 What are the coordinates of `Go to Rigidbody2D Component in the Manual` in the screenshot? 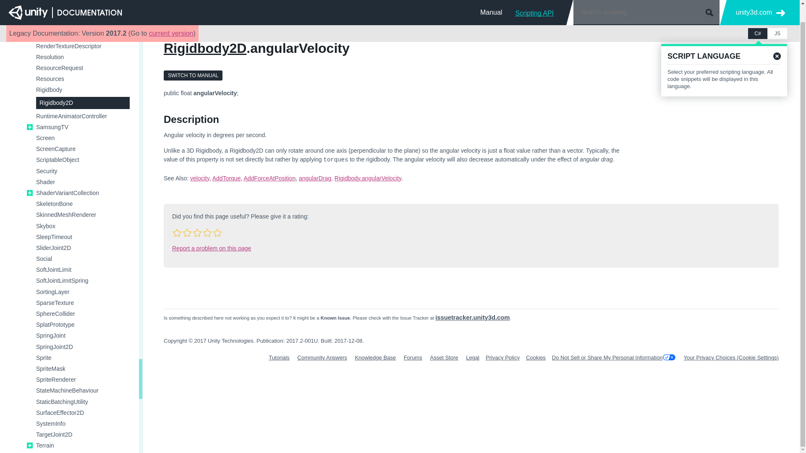 It's located at (193, 75).